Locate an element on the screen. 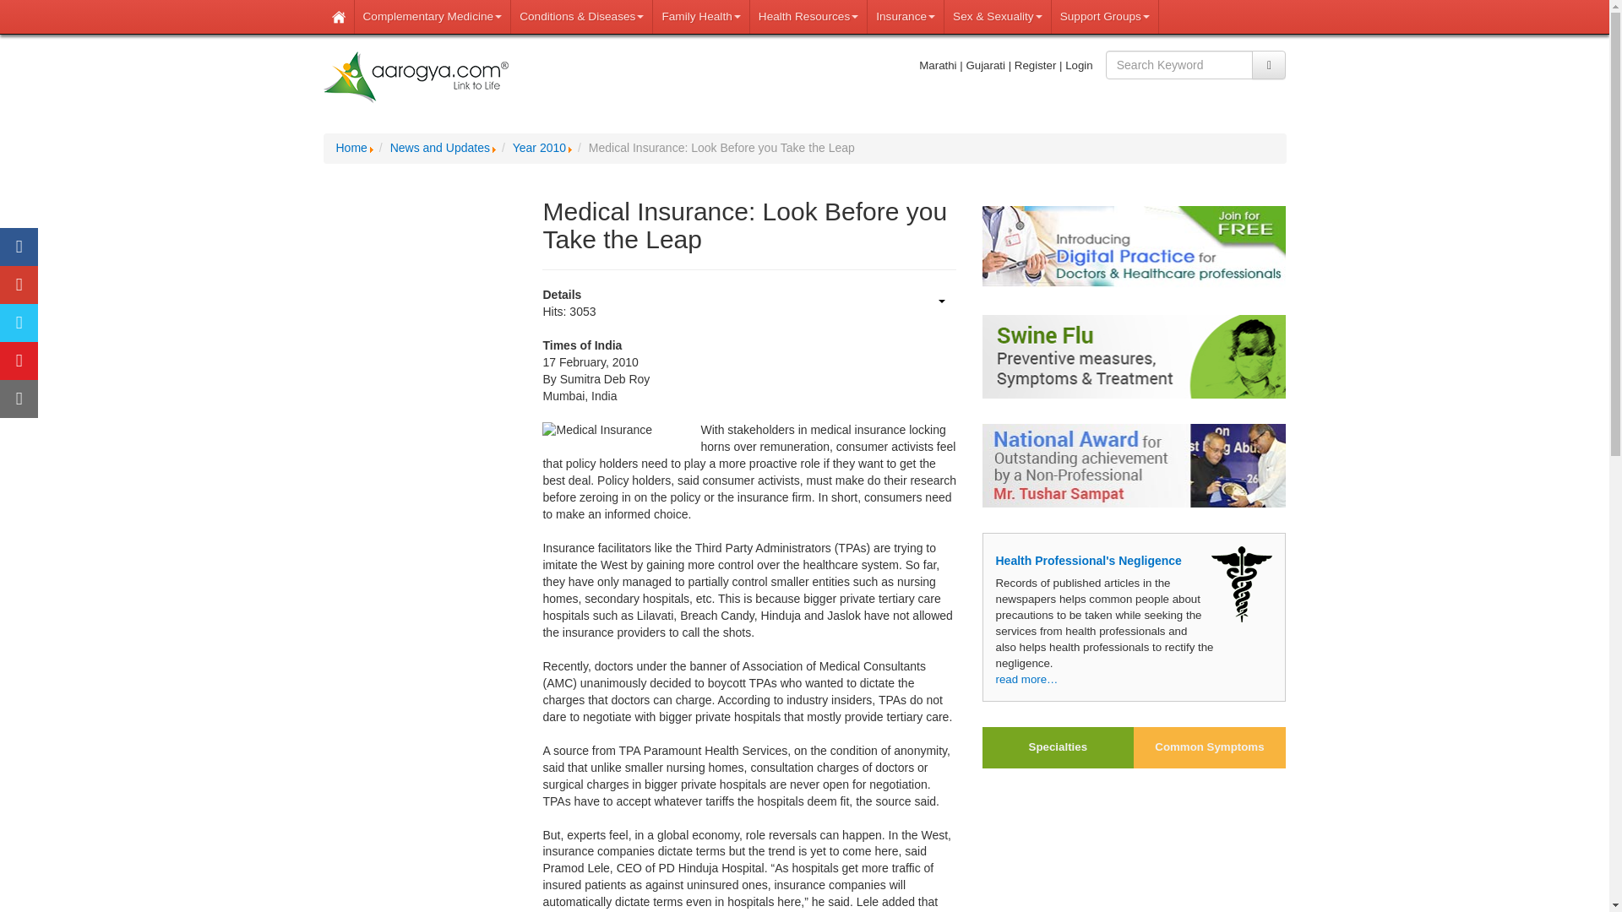 The width and height of the screenshot is (1622, 912). Twitter is located at coordinates (19, 323).